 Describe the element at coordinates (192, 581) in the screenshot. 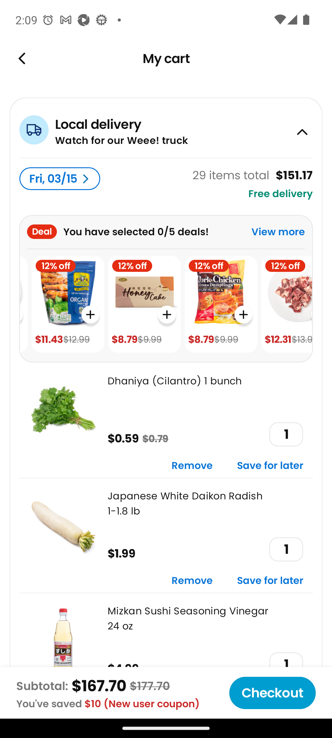

I see `Remove` at that location.